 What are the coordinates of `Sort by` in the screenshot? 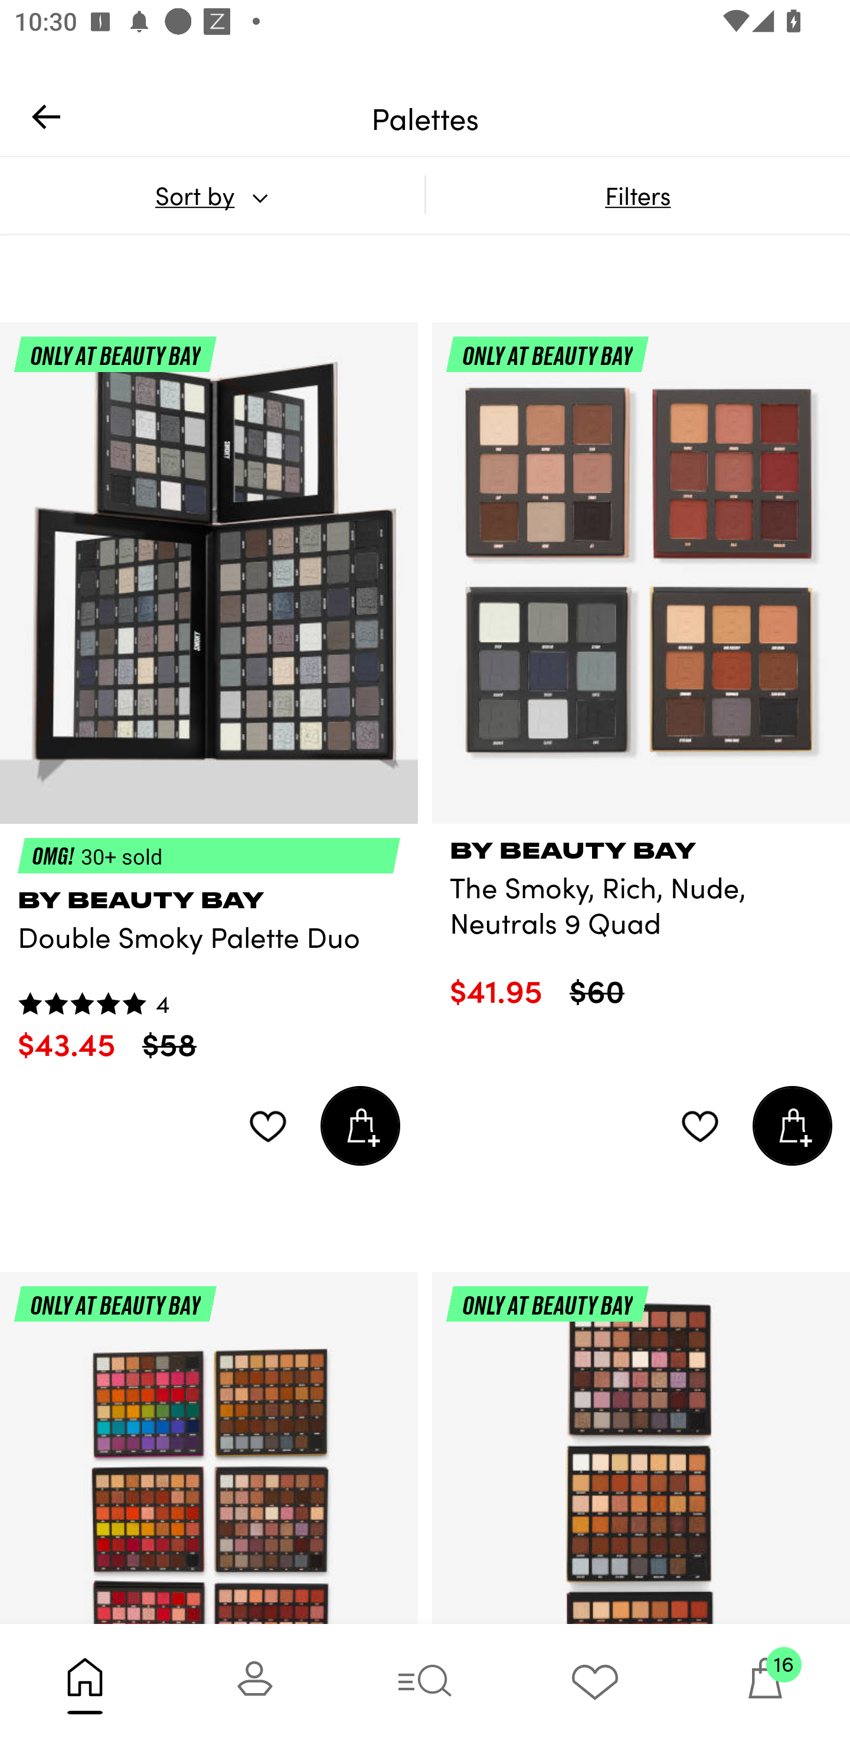 It's located at (212, 195).